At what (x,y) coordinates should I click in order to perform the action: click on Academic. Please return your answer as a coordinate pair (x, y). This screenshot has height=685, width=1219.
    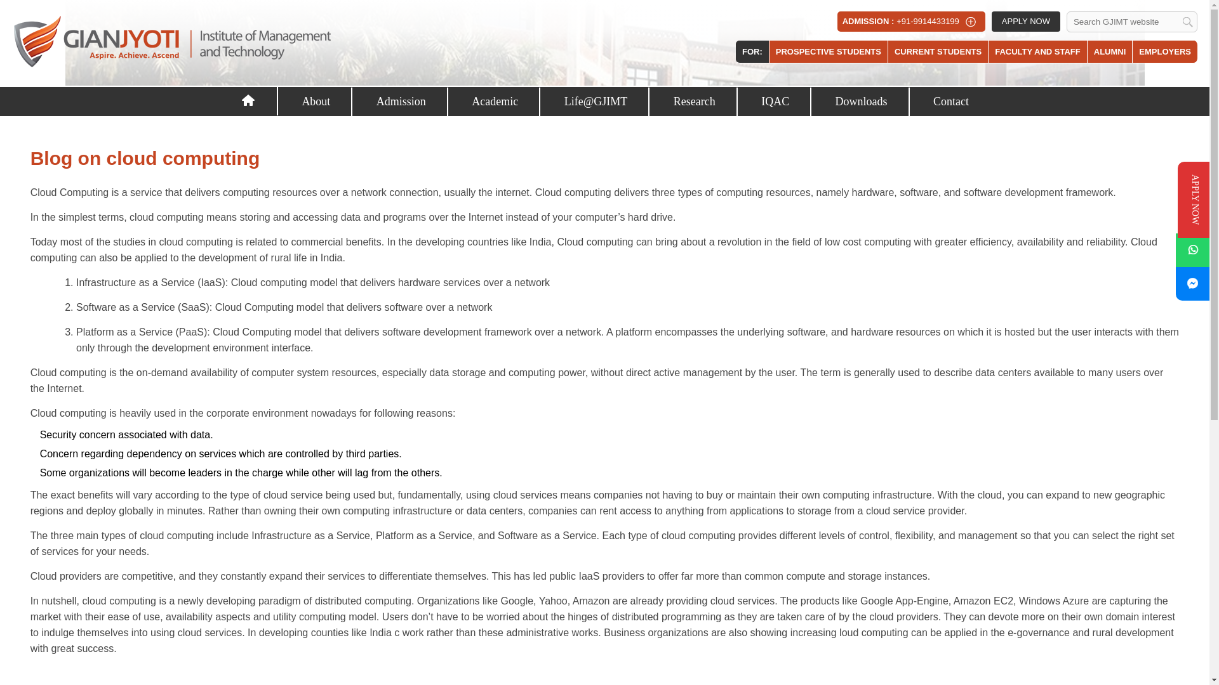
    Looking at the image, I should click on (495, 101).